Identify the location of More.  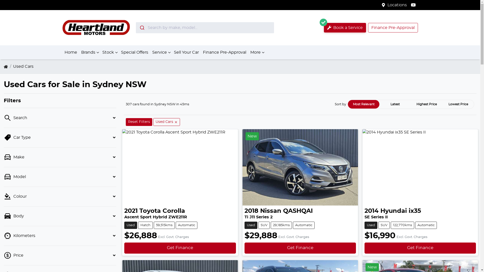
(257, 52).